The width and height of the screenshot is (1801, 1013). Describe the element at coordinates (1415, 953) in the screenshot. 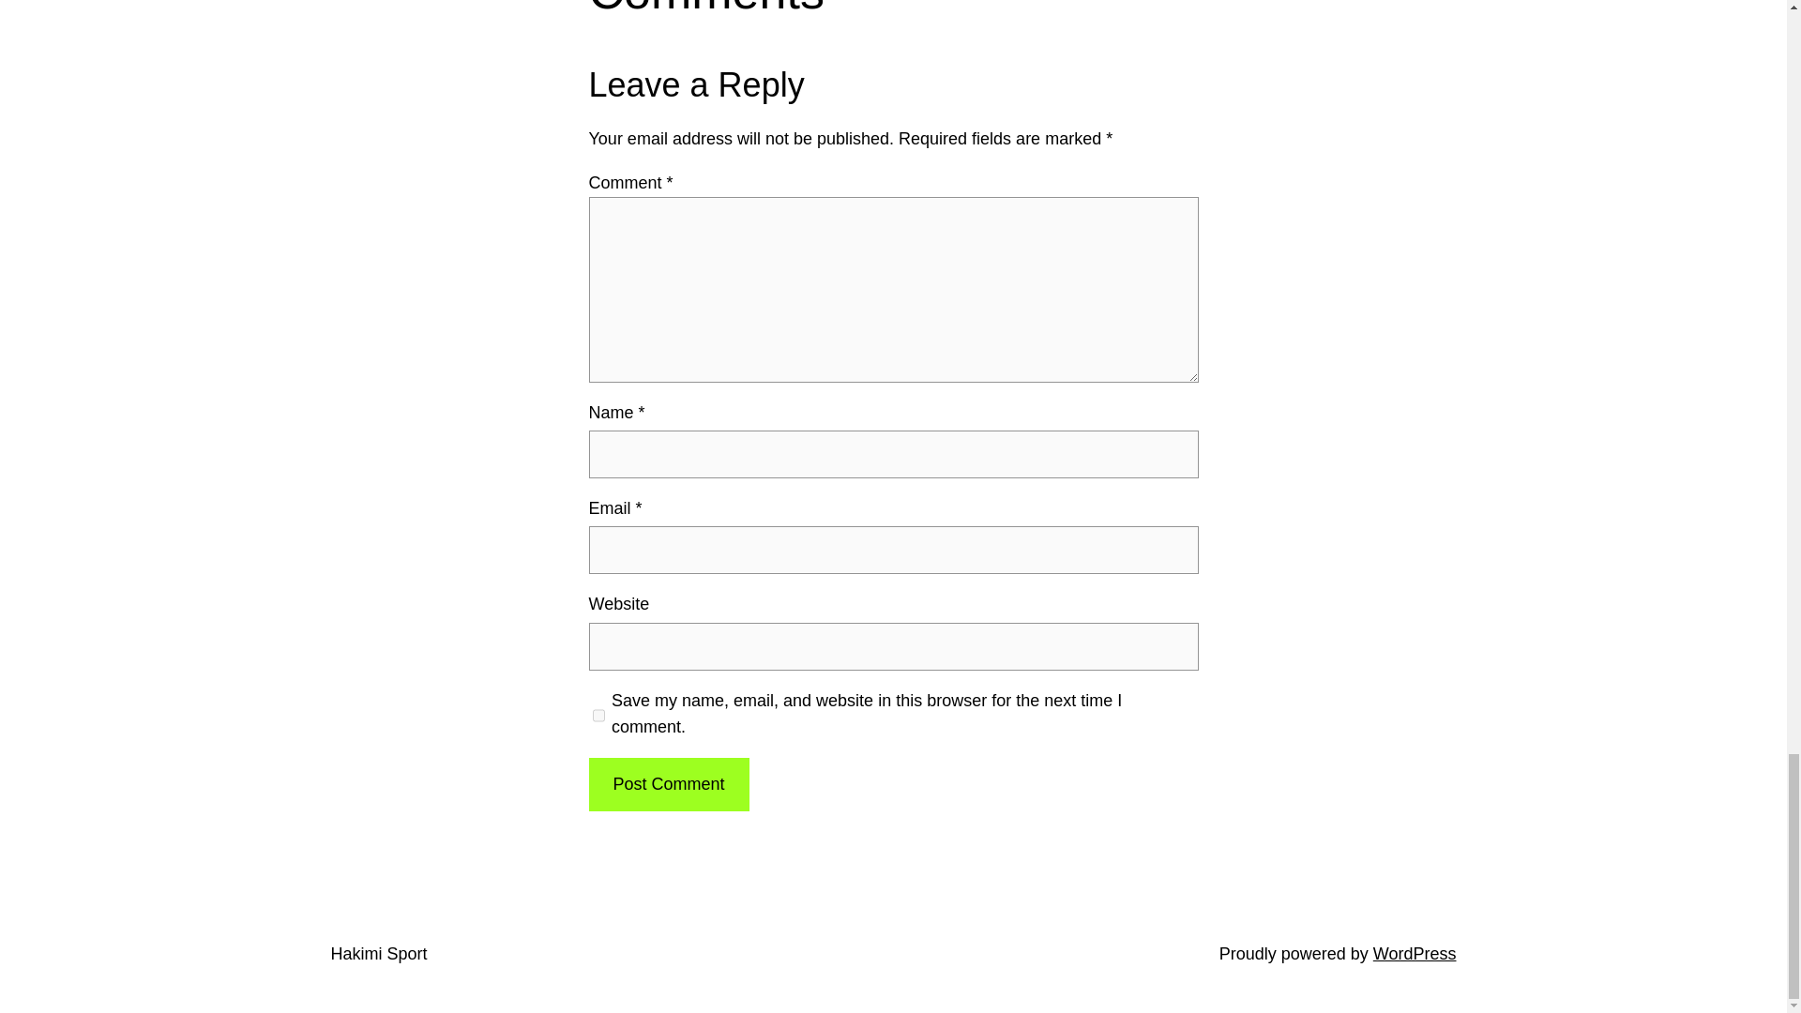

I see `WordPress` at that location.